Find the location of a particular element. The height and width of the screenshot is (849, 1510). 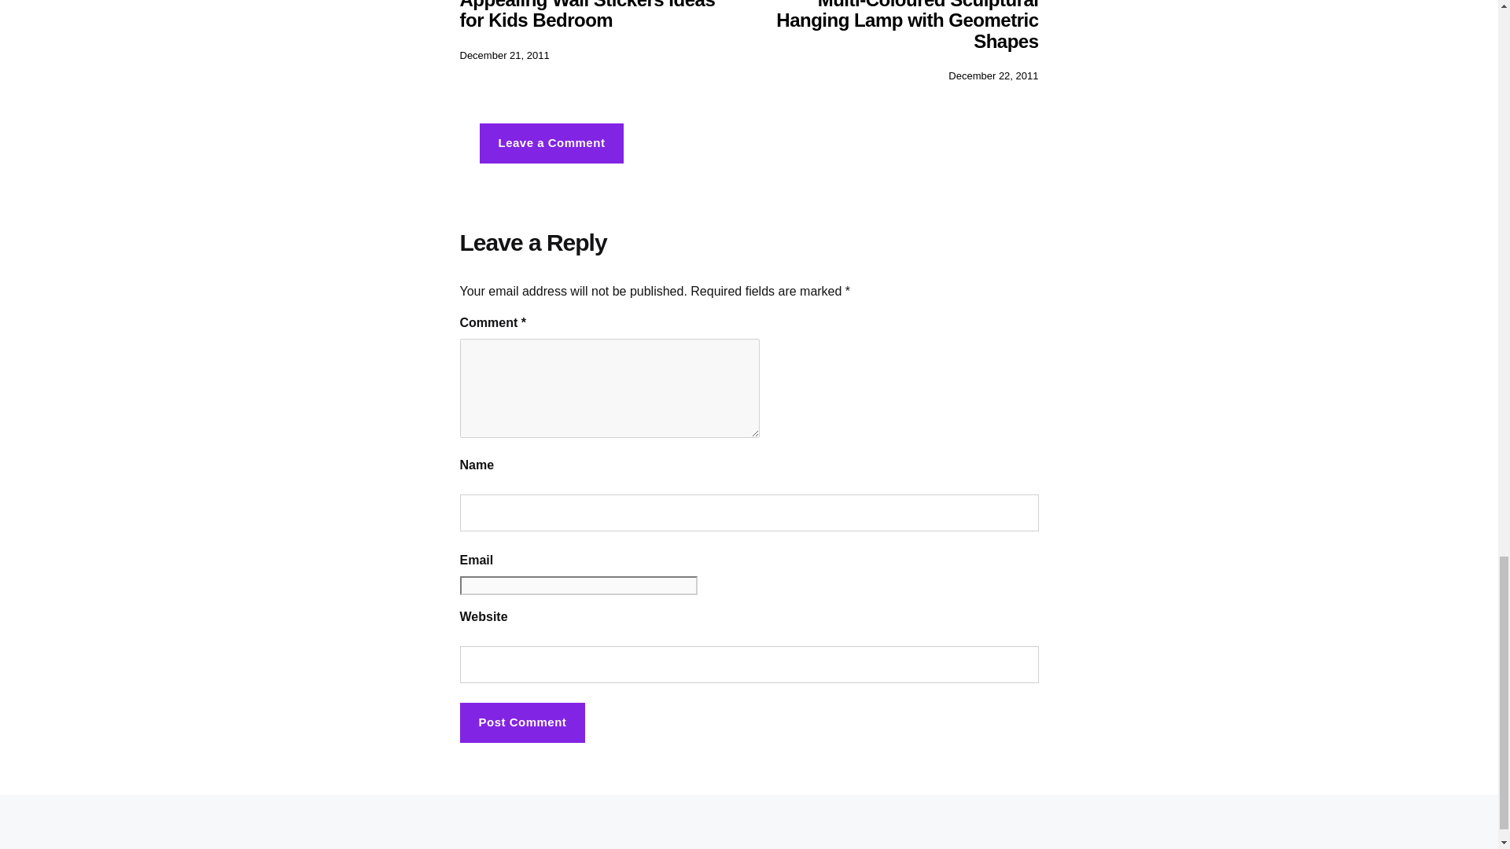

Post Comment is located at coordinates (522, 723).